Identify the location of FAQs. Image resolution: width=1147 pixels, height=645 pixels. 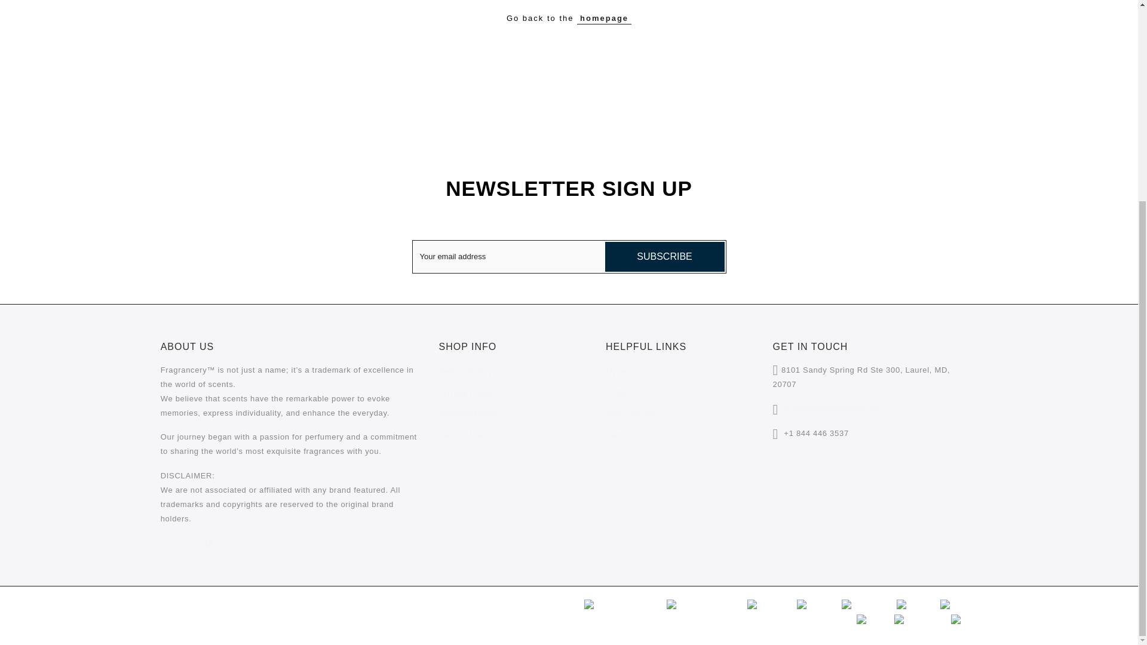
(615, 393).